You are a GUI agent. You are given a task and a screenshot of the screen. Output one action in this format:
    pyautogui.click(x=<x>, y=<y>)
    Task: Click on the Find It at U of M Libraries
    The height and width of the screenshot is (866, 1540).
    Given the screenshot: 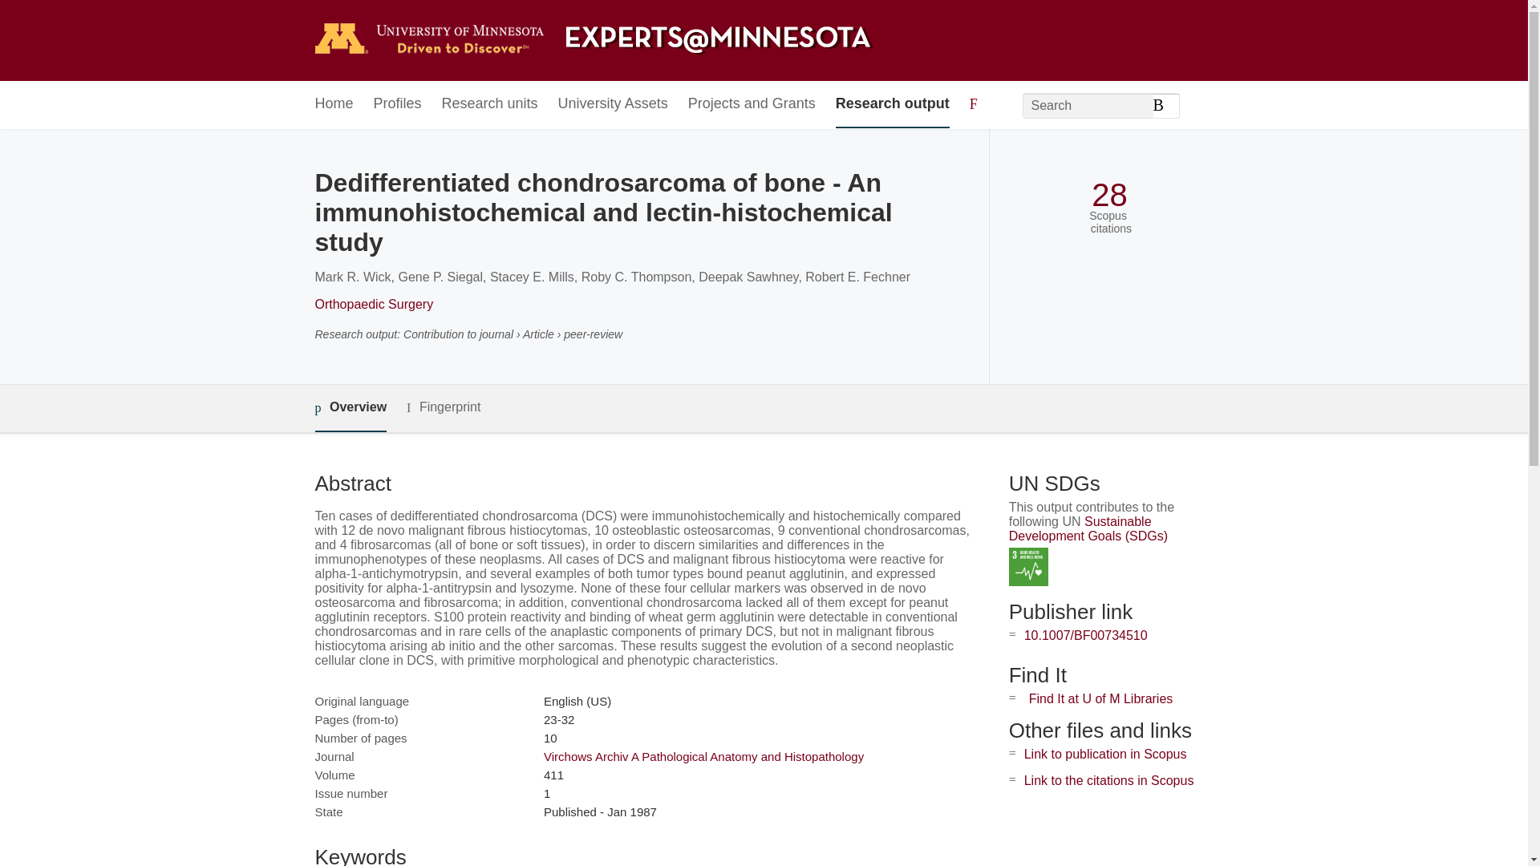 What is the action you would take?
    pyautogui.click(x=1100, y=698)
    